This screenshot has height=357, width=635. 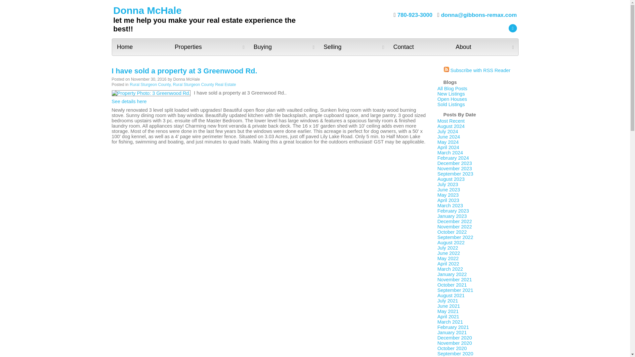 What do you see at coordinates (450, 152) in the screenshot?
I see `March 2024` at bounding box center [450, 152].